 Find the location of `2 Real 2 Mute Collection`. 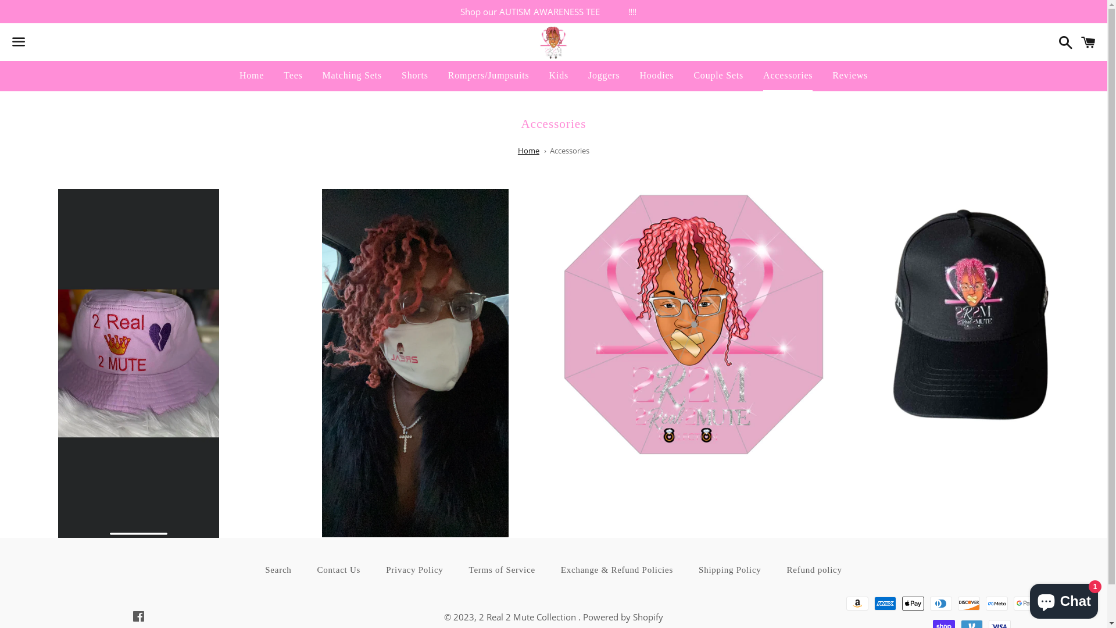

2 Real 2 Mute Collection is located at coordinates (528, 617).